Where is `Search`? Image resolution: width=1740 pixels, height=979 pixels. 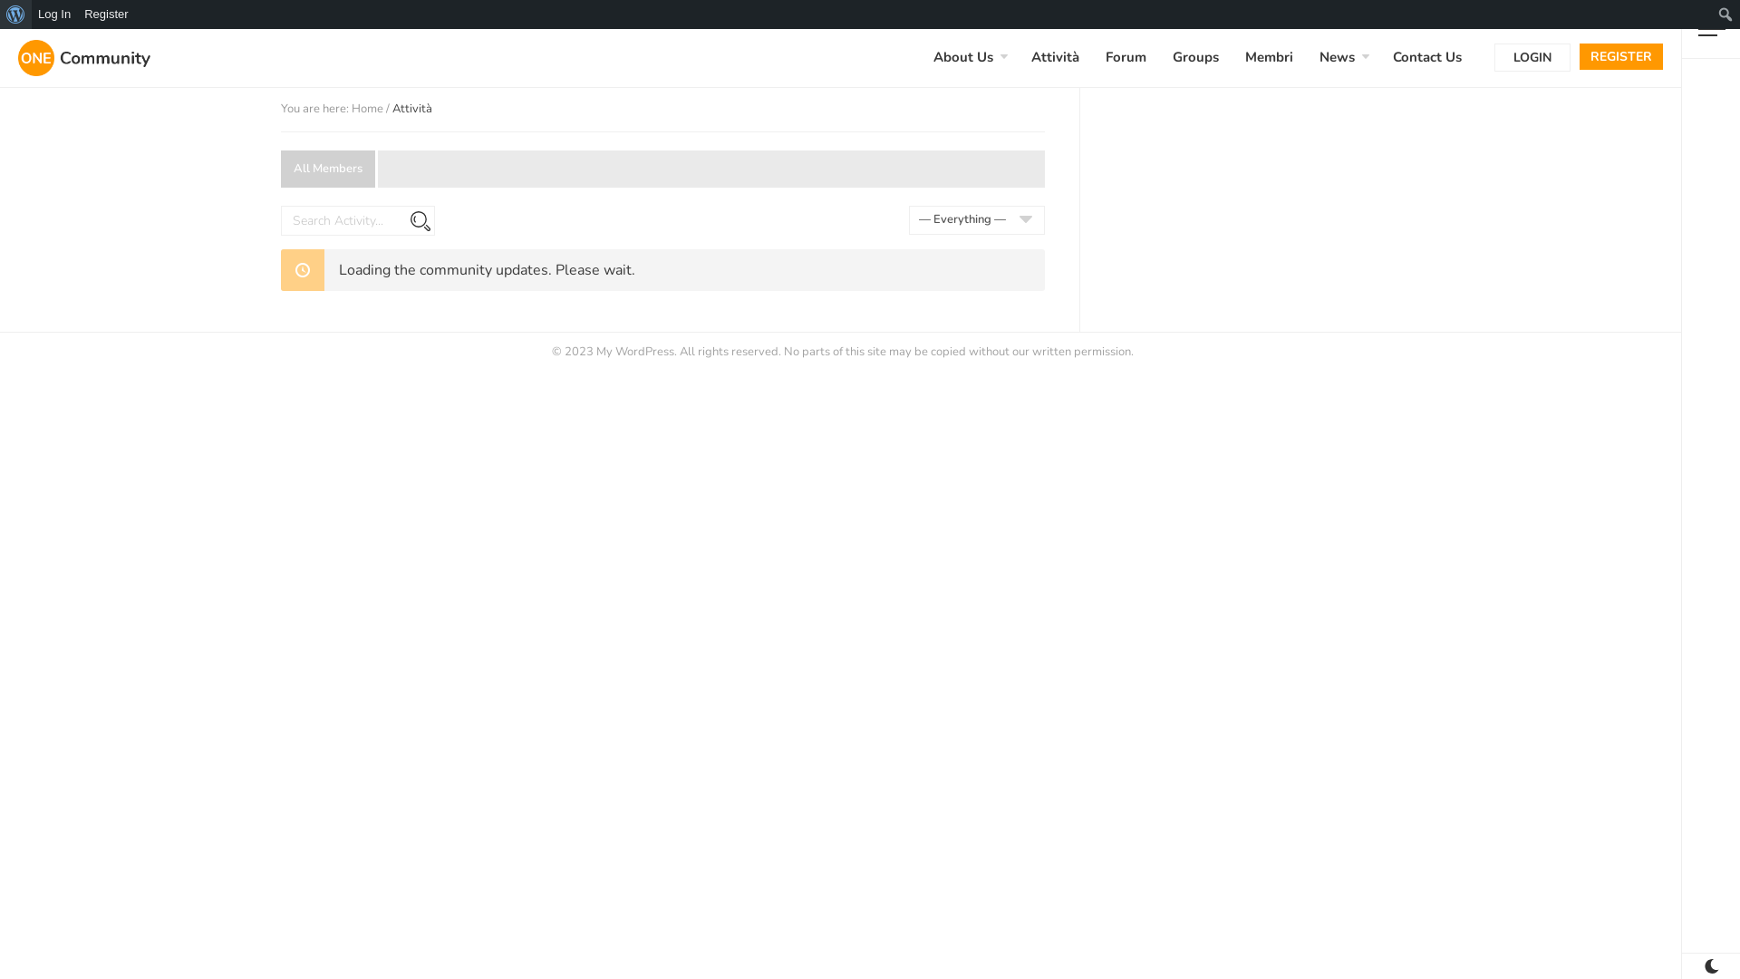
Search is located at coordinates (14, 15).